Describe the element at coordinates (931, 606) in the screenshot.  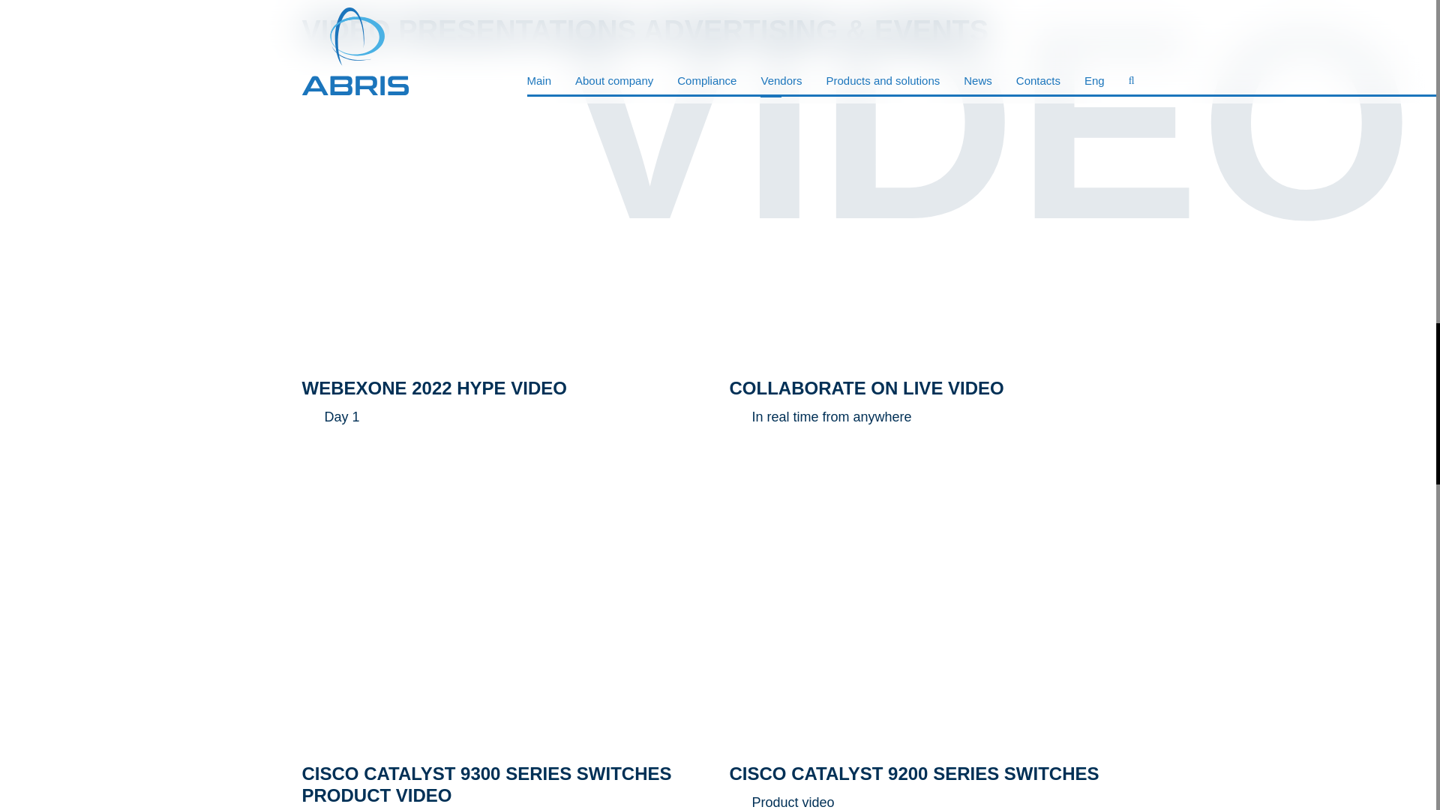
I see `YouTube video player` at that location.